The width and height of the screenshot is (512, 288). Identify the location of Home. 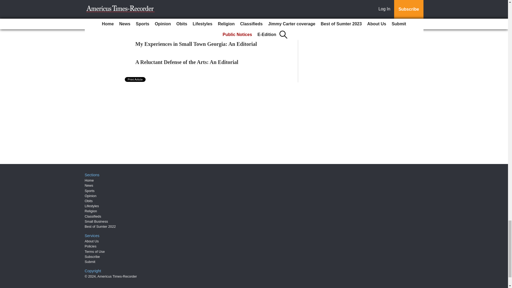
(89, 180).